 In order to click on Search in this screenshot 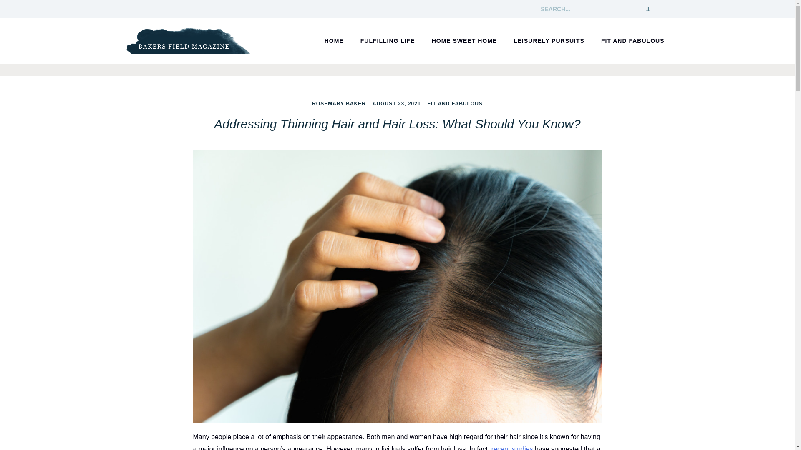, I will do `click(647, 9)`.